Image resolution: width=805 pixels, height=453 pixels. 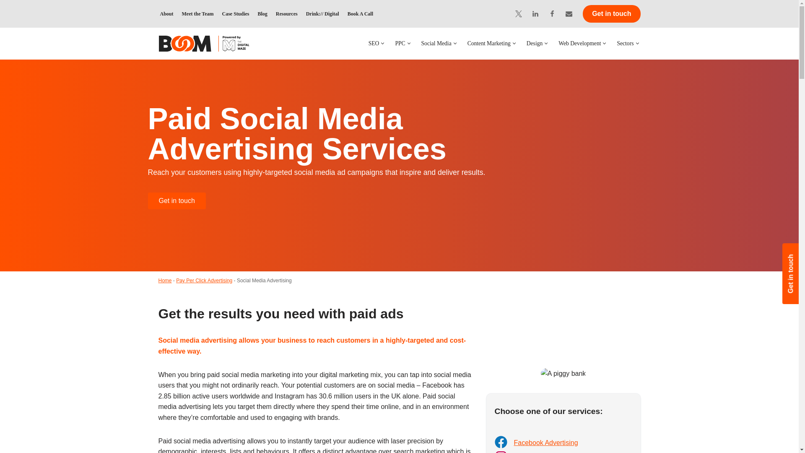 What do you see at coordinates (400, 43) in the screenshot?
I see `PPC` at bounding box center [400, 43].